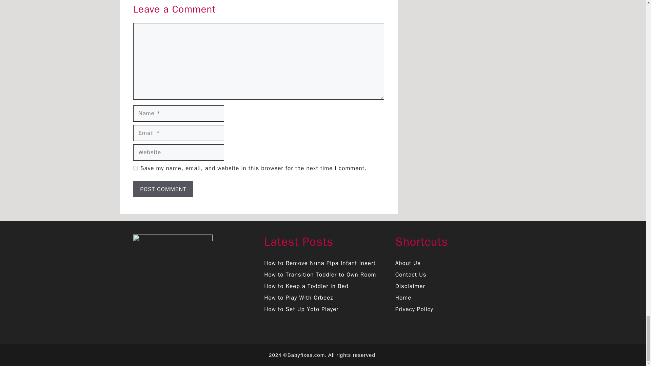 This screenshot has height=366, width=651. Describe the element at coordinates (135, 168) in the screenshot. I see `yes` at that location.